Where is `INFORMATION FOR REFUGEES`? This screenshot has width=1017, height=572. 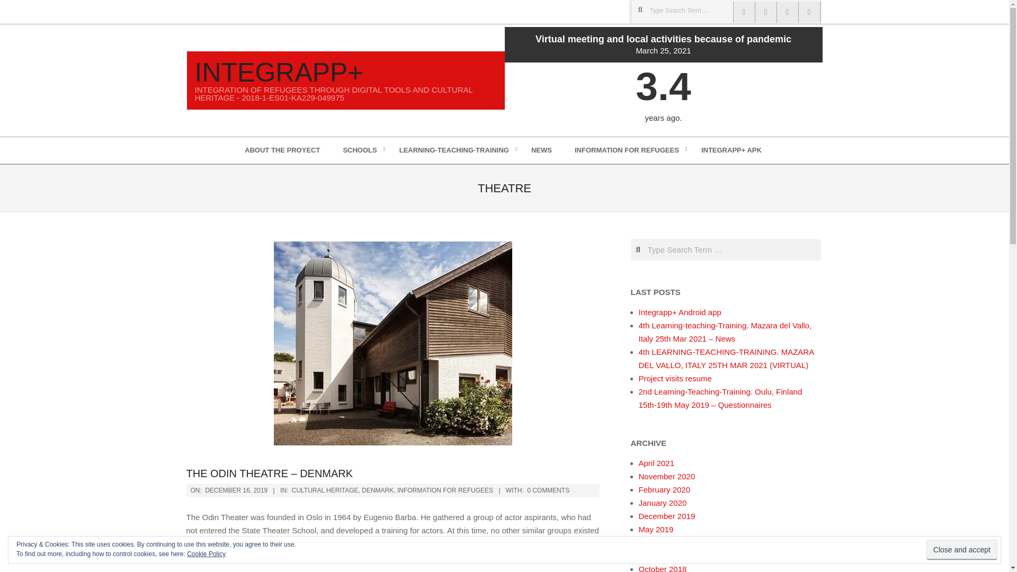 INFORMATION FOR REFUGEES is located at coordinates (628, 150).